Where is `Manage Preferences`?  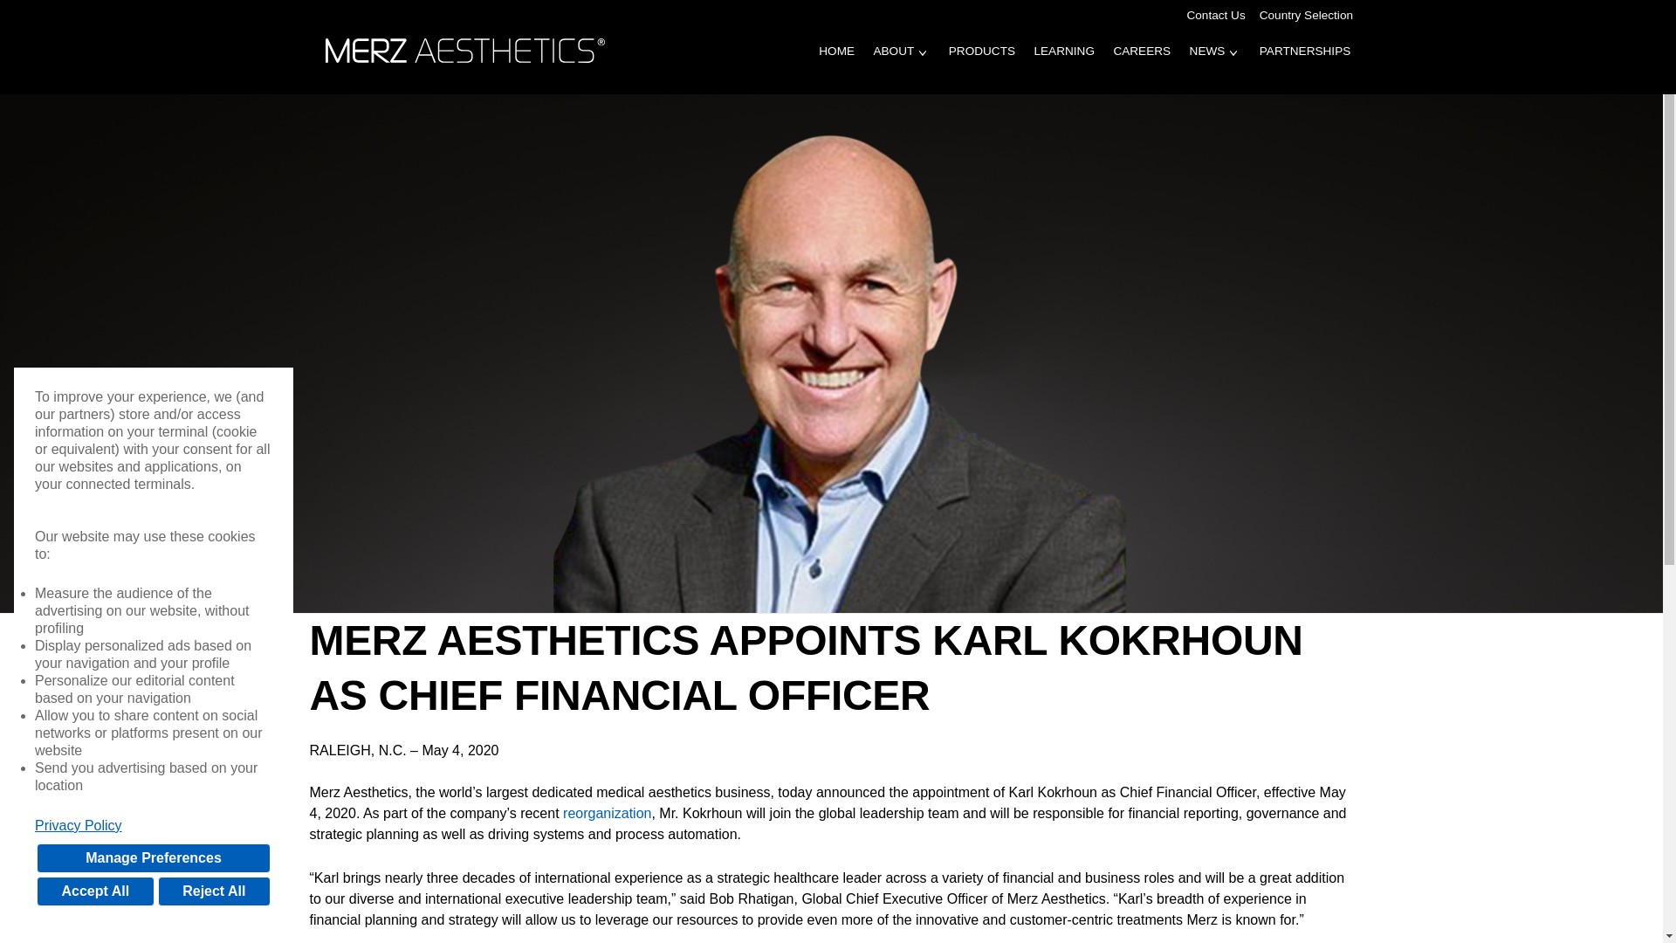
Manage Preferences is located at coordinates (154, 857).